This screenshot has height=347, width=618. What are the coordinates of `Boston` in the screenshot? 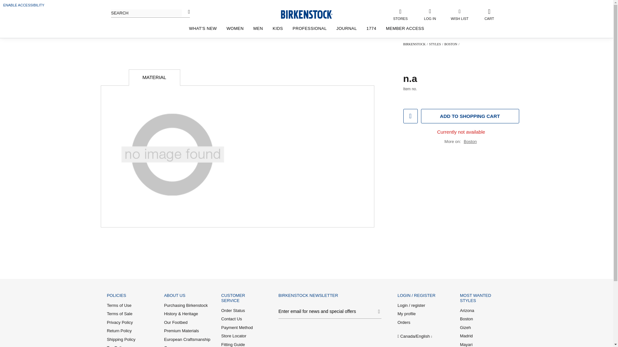 It's located at (451, 44).